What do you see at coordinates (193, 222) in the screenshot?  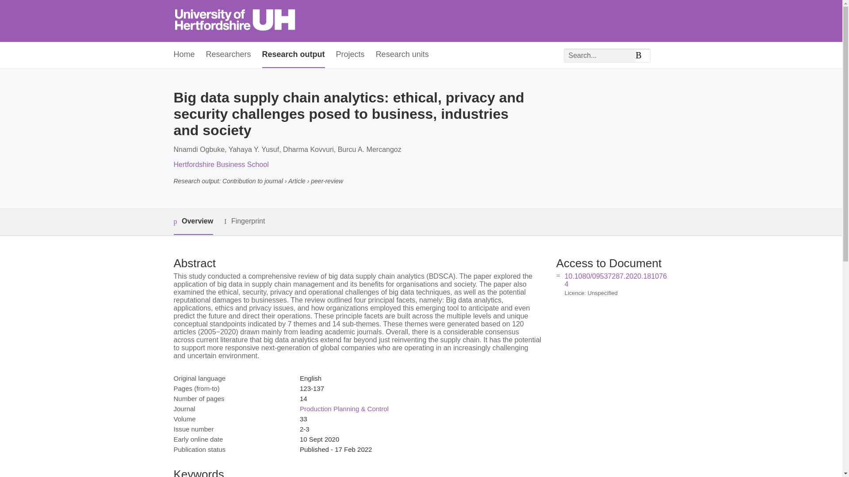 I see `Overview` at bounding box center [193, 222].